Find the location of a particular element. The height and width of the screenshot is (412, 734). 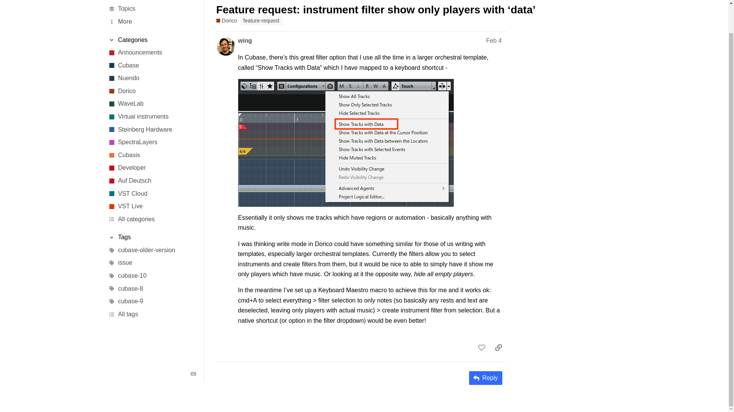

Professional music production software. is located at coordinates (152, 66).